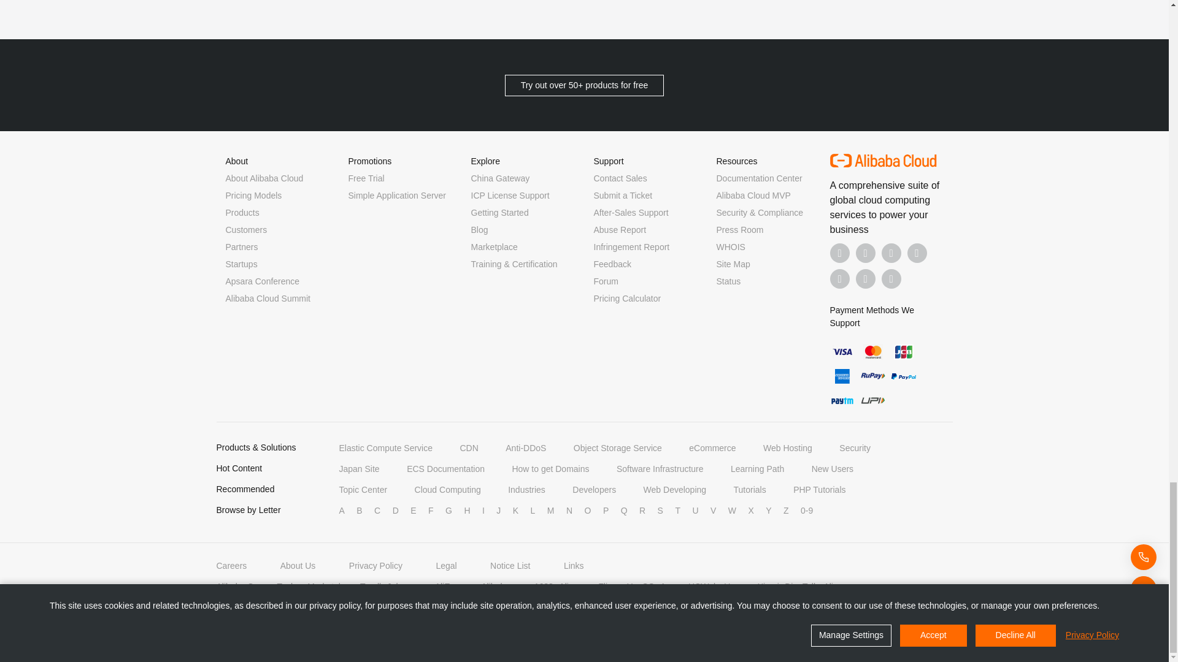  Describe the element at coordinates (865, 253) in the screenshot. I see `Linkedin` at that location.